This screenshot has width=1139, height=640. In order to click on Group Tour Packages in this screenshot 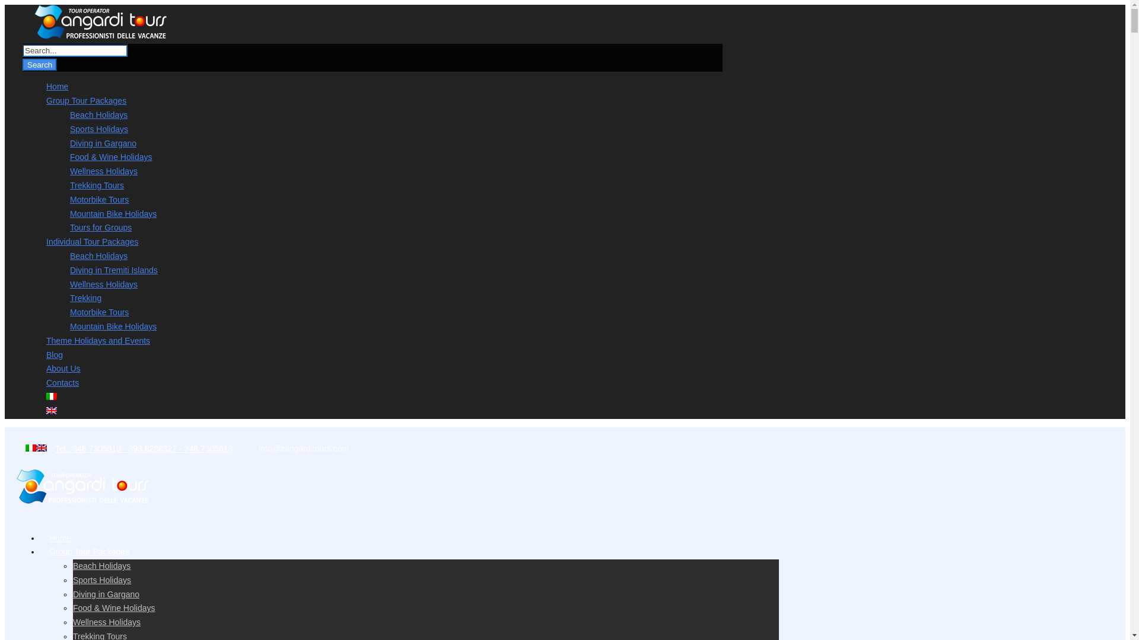, I will do `click(89, 562)`.